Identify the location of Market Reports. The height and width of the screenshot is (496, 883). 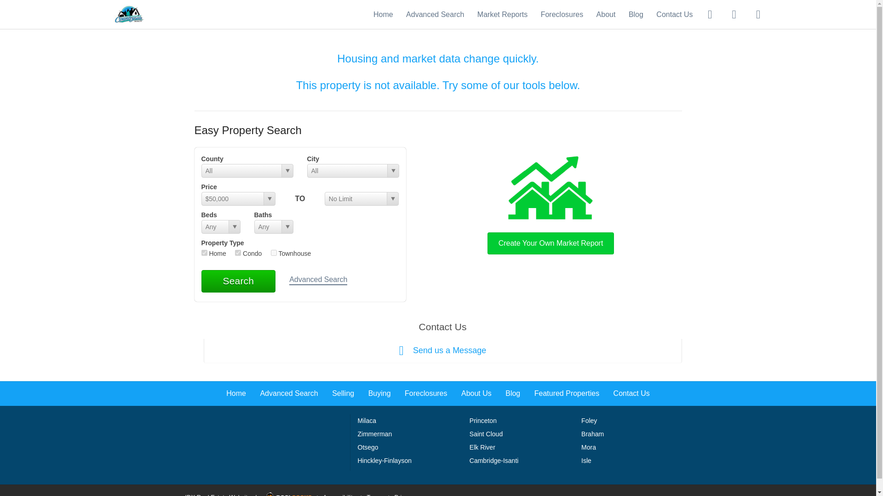
(502, 14).